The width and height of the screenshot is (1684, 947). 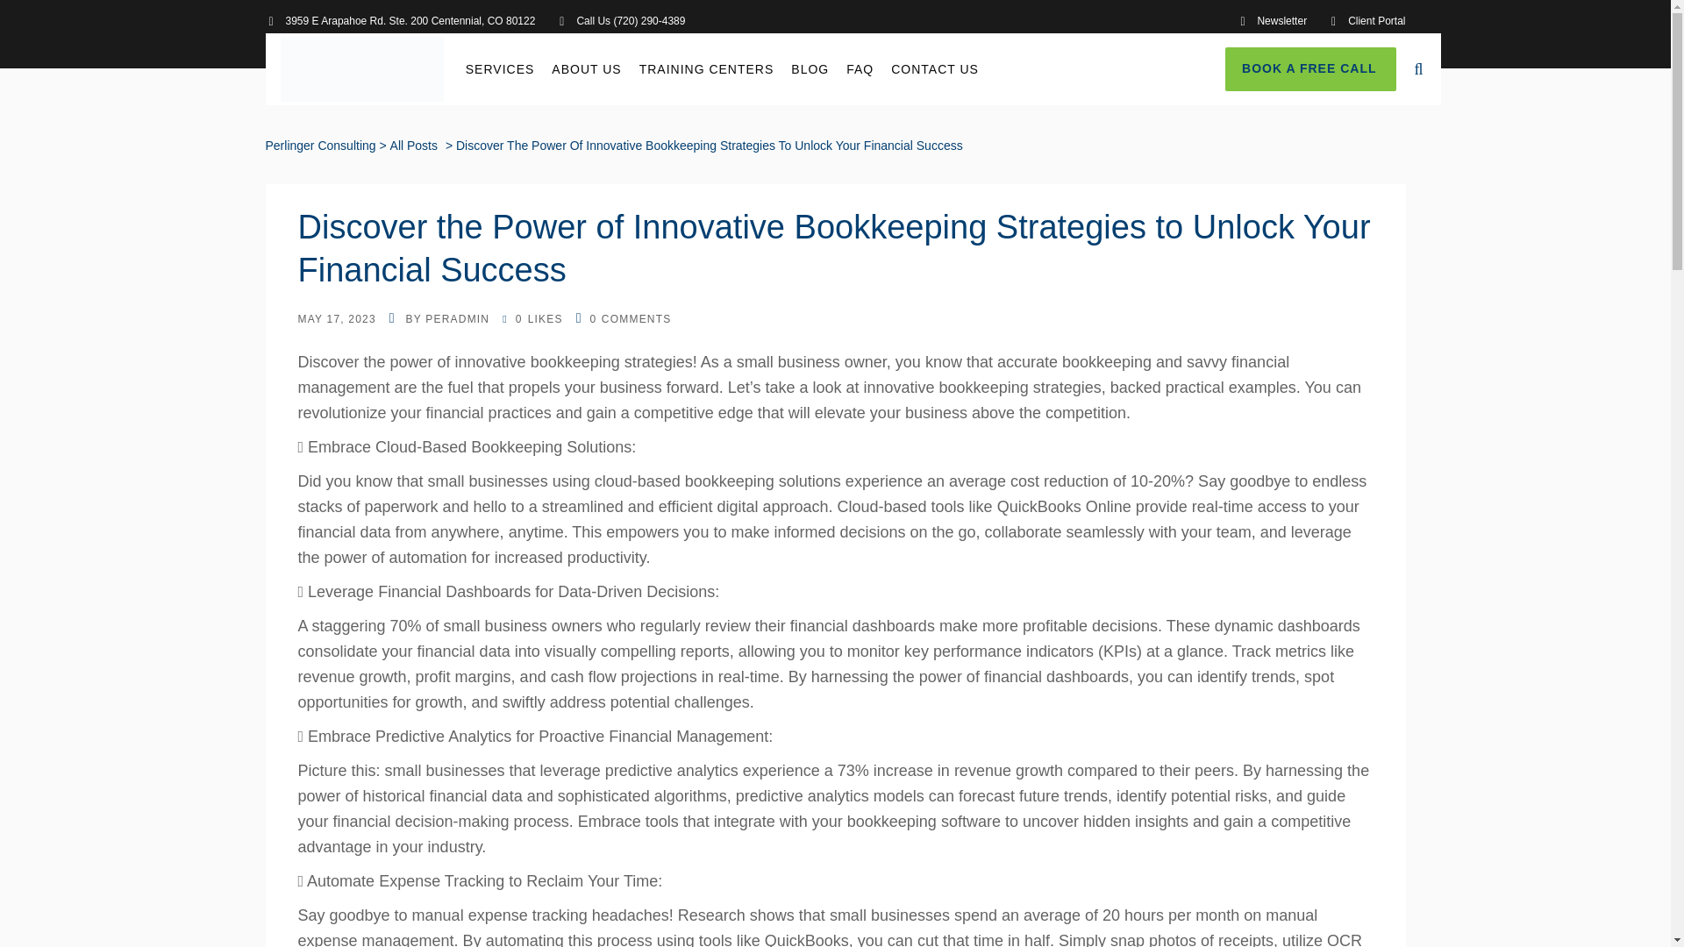 What do you see at coordinates (532, 319) in the screenshot?
I see `Like this` at bounding box center [532, 319].